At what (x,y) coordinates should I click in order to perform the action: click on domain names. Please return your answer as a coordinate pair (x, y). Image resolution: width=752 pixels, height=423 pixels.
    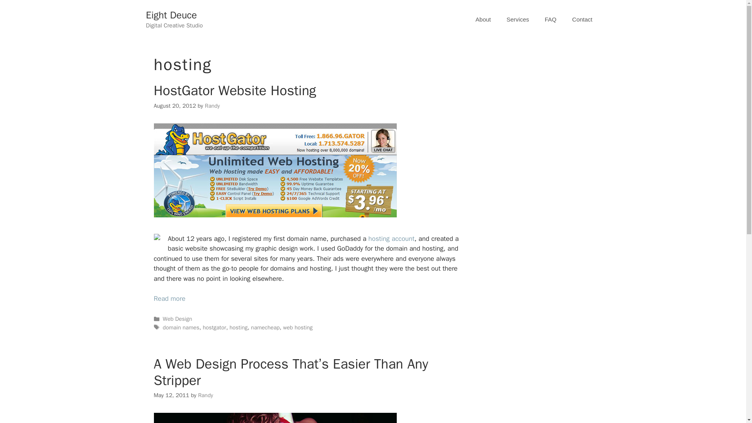
    Looking at the image, I should click on (181, 327).